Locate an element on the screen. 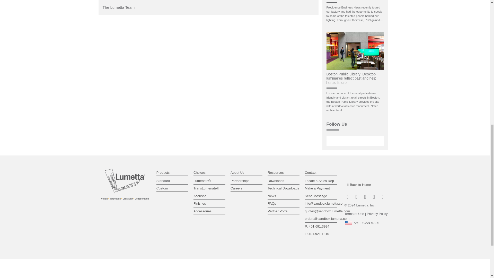  Instagram is located at coordinates (341, 141).